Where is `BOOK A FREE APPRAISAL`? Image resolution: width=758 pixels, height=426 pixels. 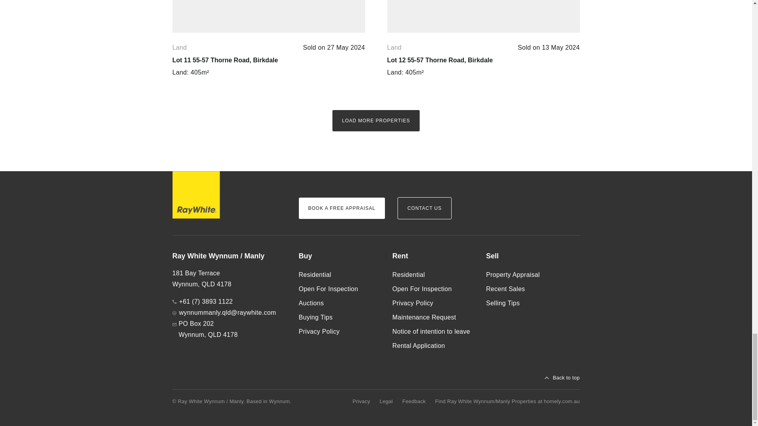
BOOK A FREE APPRAISAL is located at coordinates (341, 208).